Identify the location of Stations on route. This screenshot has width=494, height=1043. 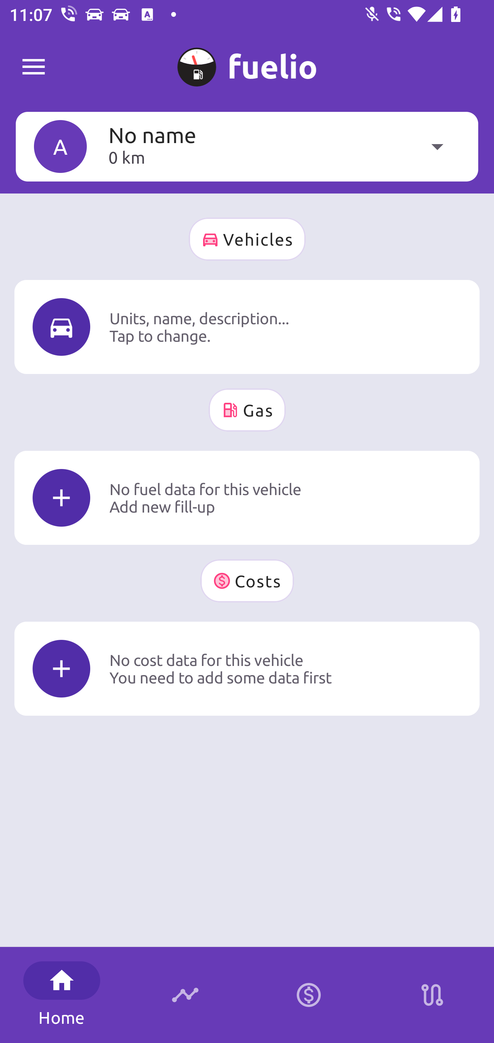
(432, 995).